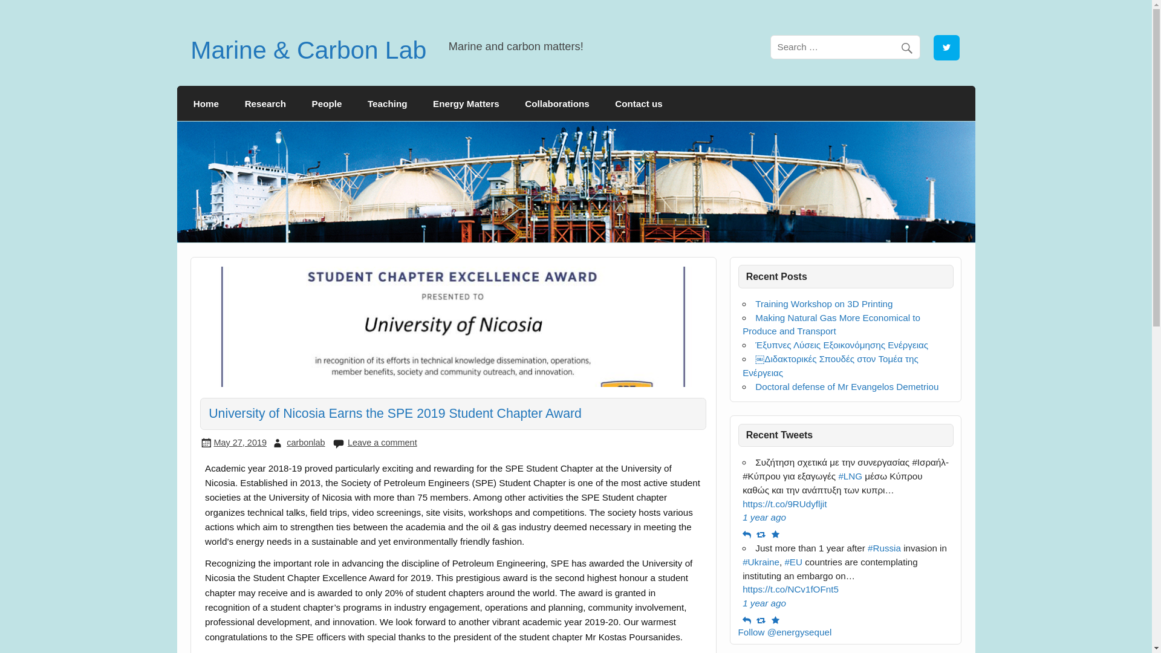 The width and height of the screenshot is (1161, 653). What do you see at coordinates (639, 103) in the screenshot?
I see `Contact us` at bounding box center [639, 103].